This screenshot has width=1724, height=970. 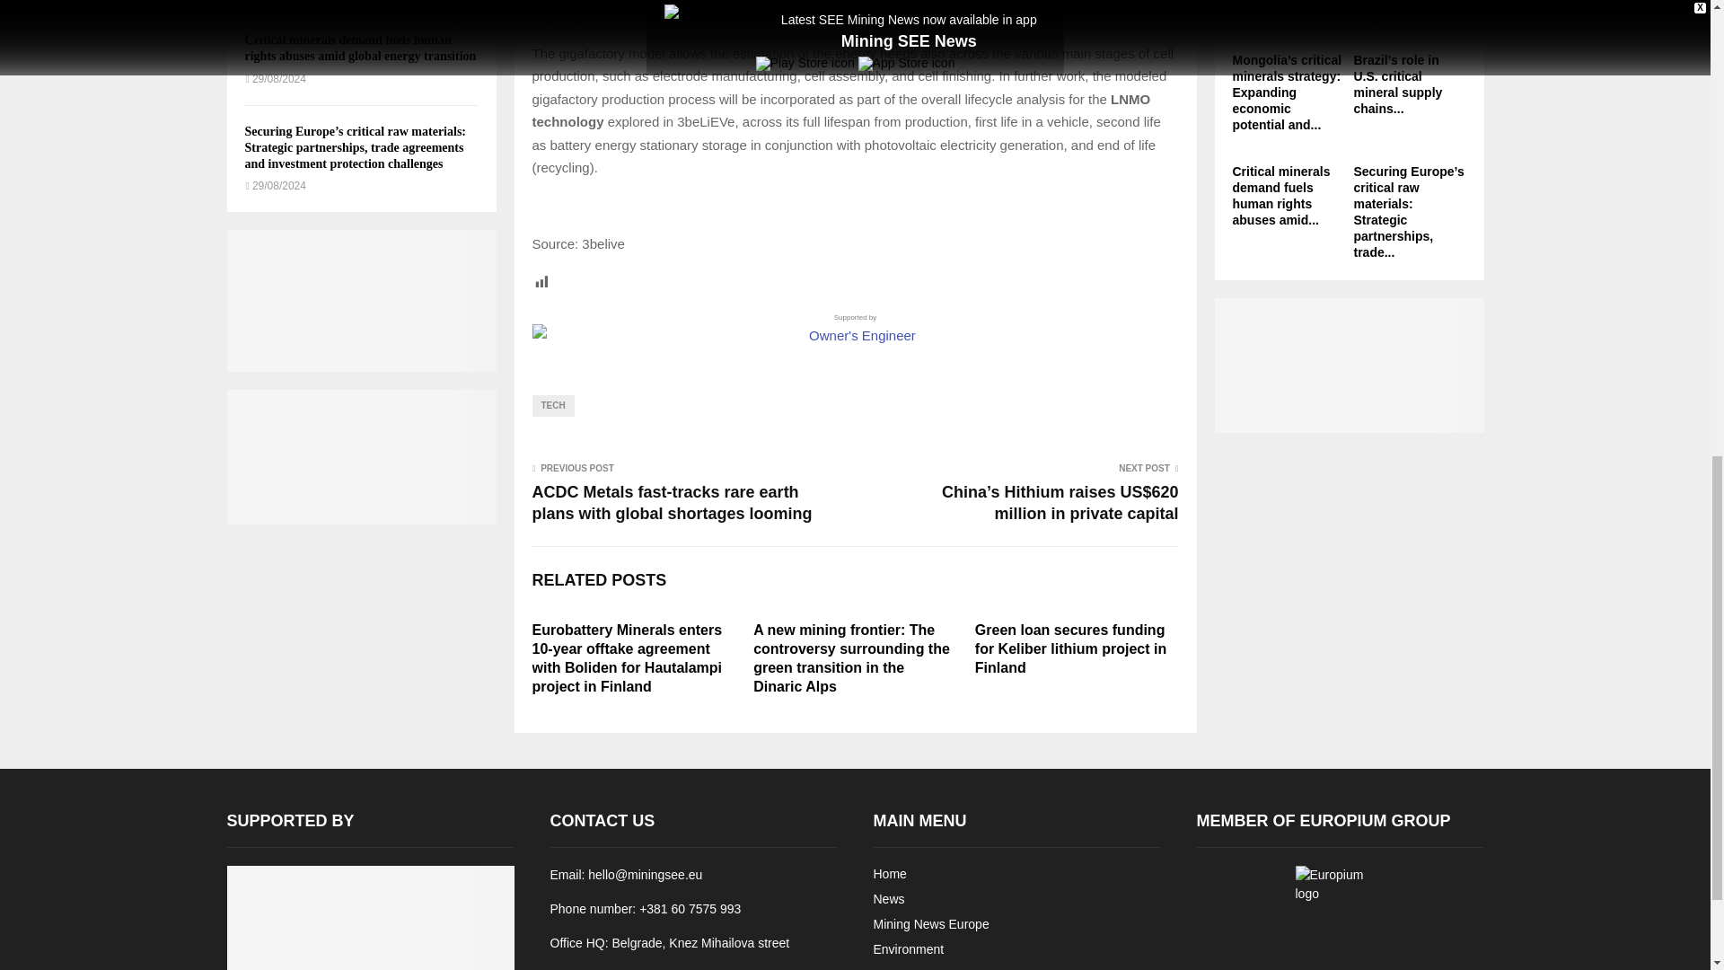 What do you see at coordinates (854, 329) in the screenshot?
I see `Supported by` at bounding box center [854, 329].